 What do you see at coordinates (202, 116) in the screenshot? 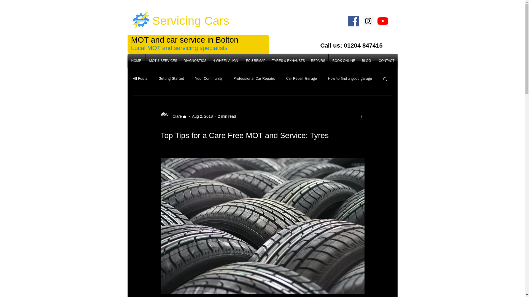
I see `Aug 2, 2018` at bounding box center [202, 116].